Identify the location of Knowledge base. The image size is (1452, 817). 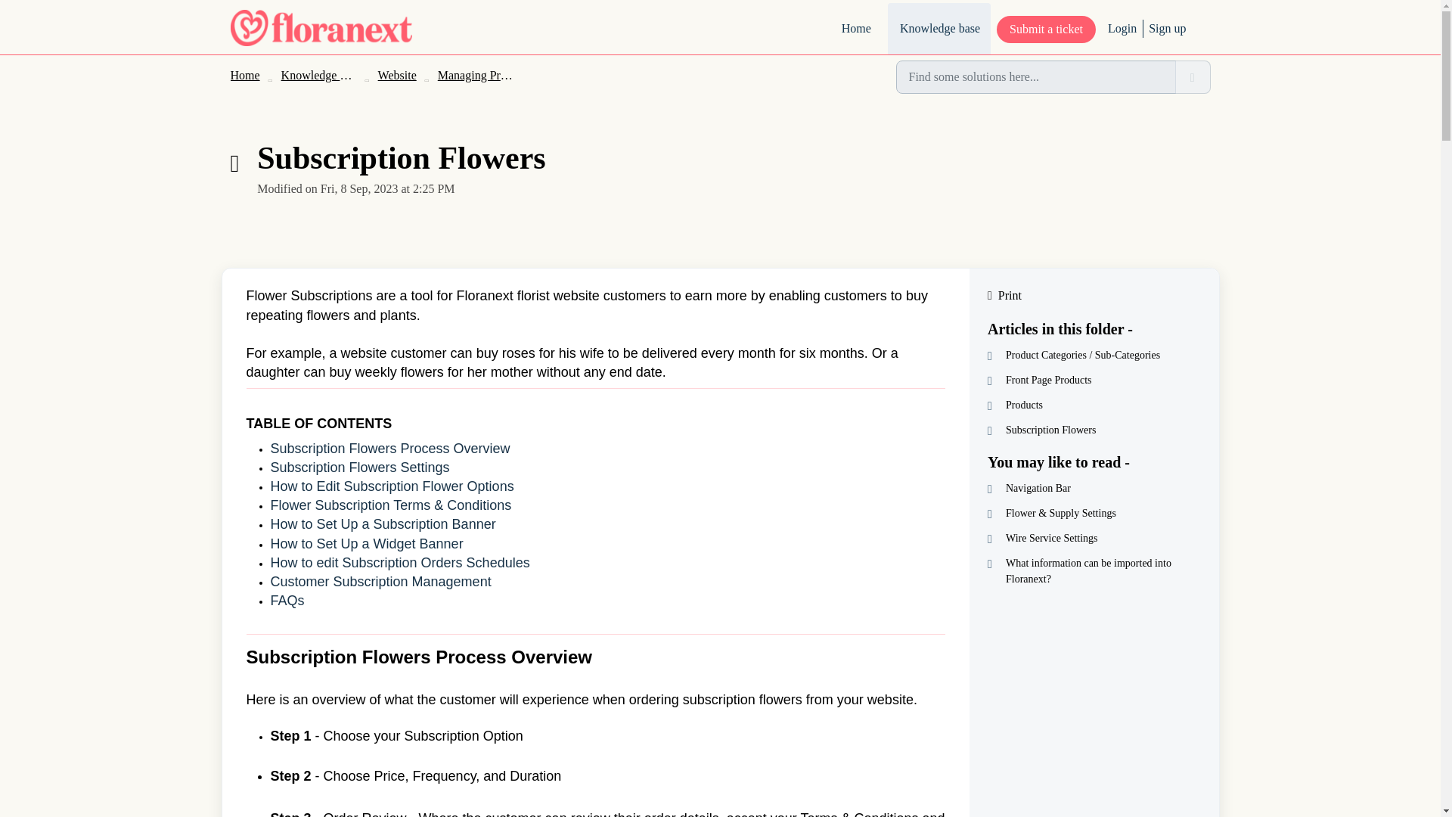
(939, 29).